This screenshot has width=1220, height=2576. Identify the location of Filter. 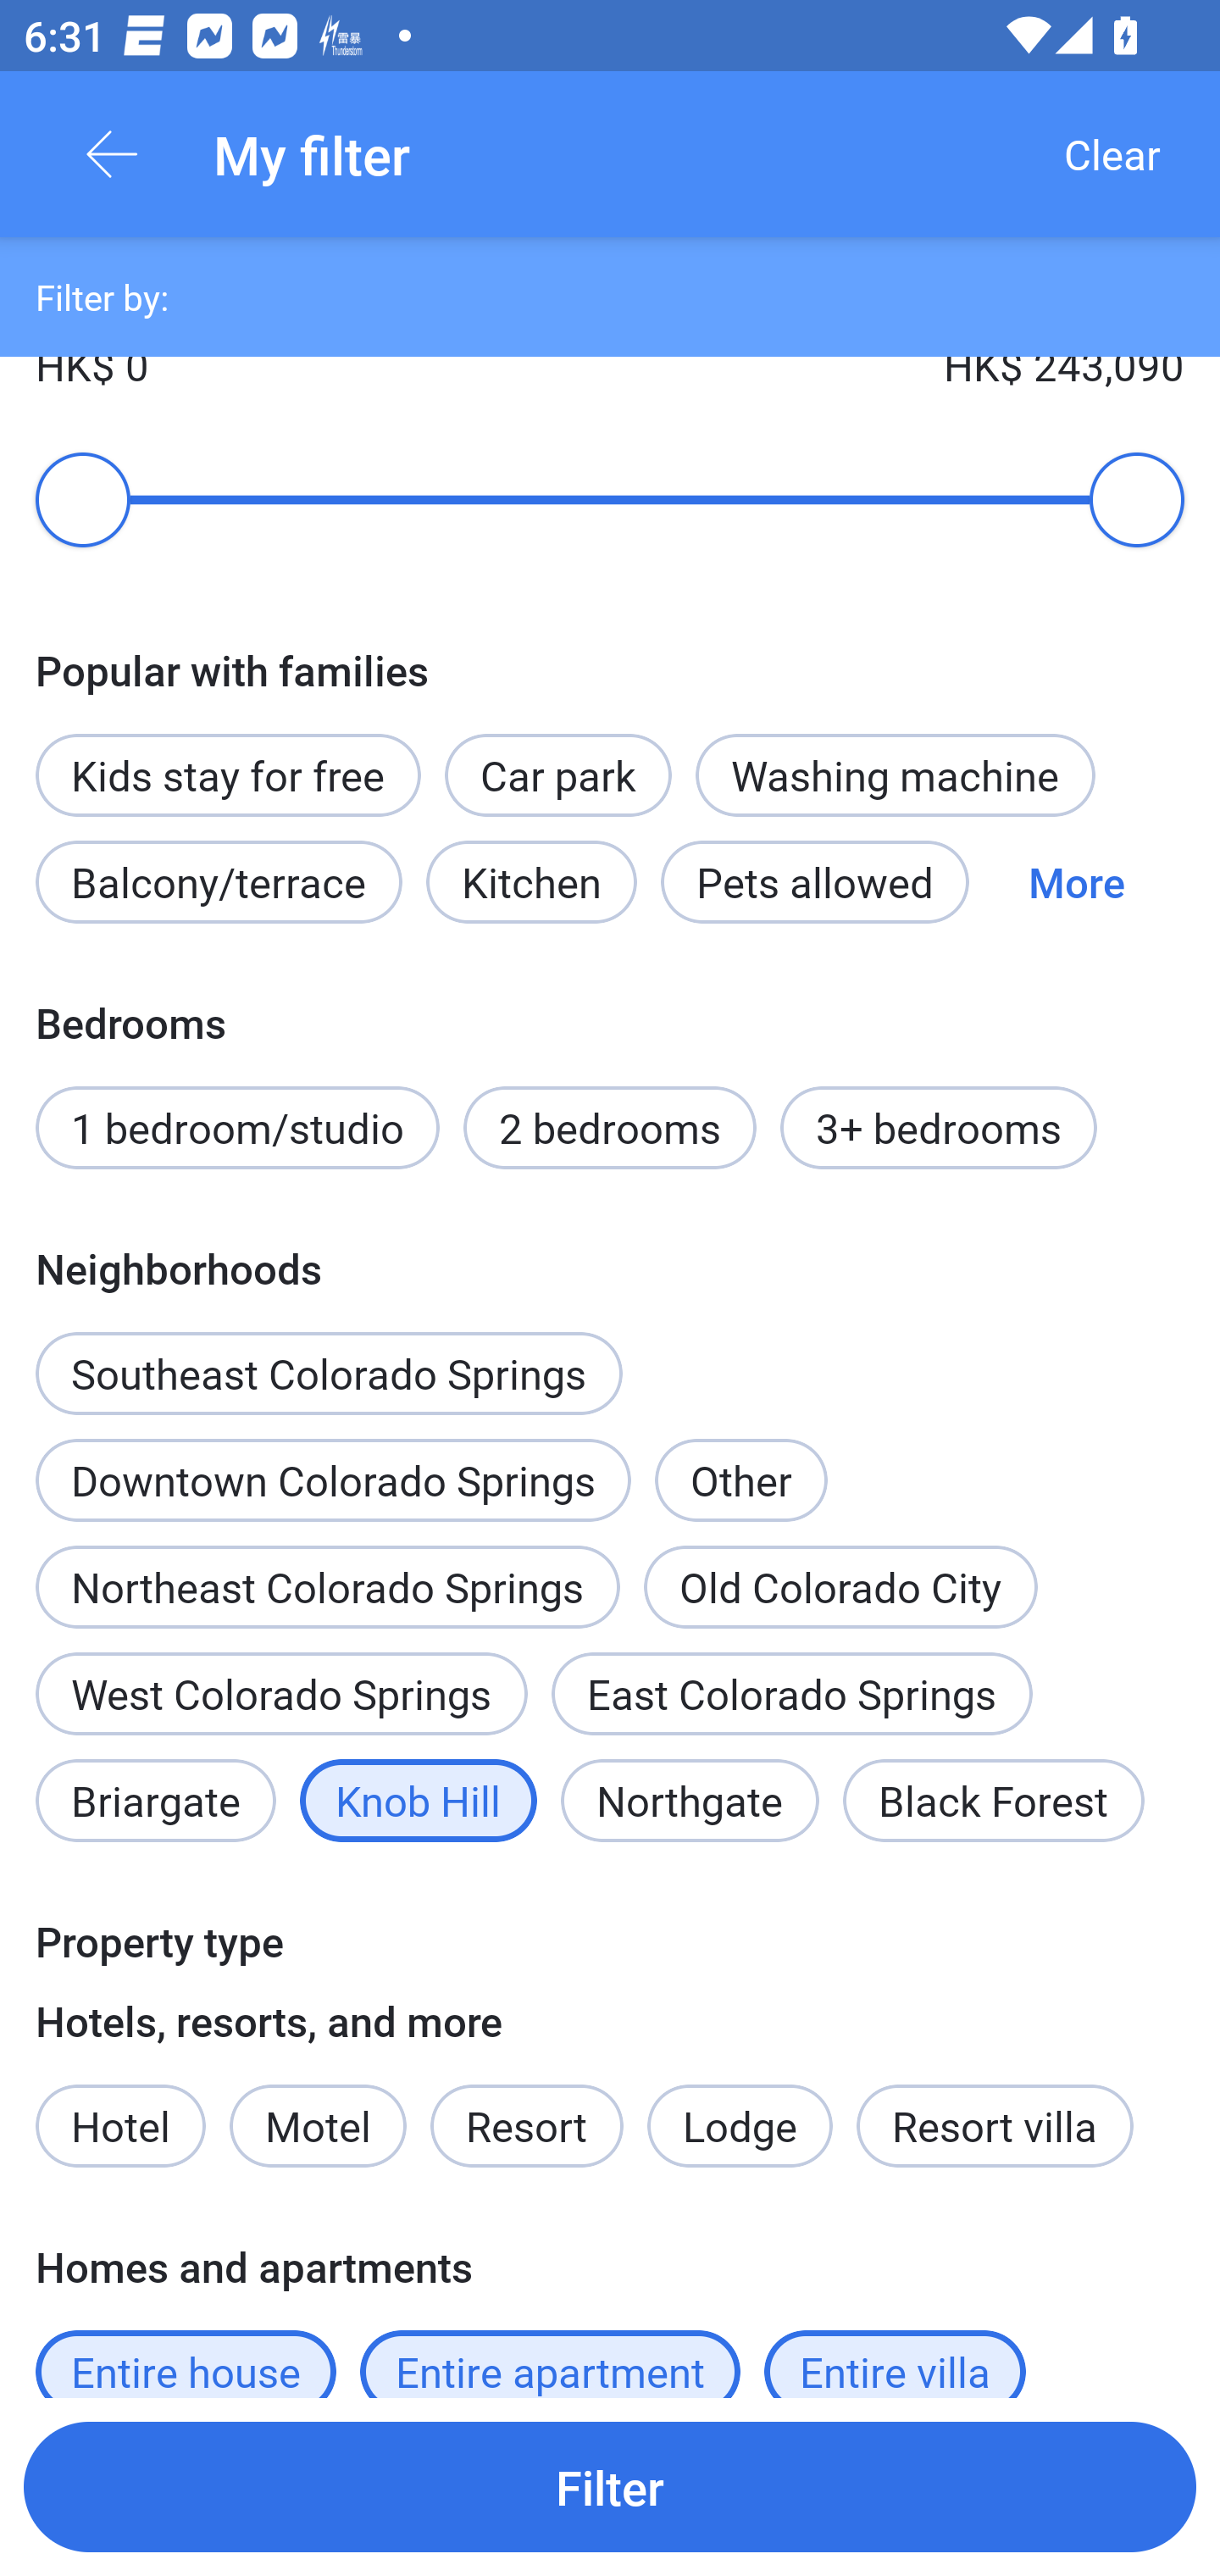
(610, 2486).